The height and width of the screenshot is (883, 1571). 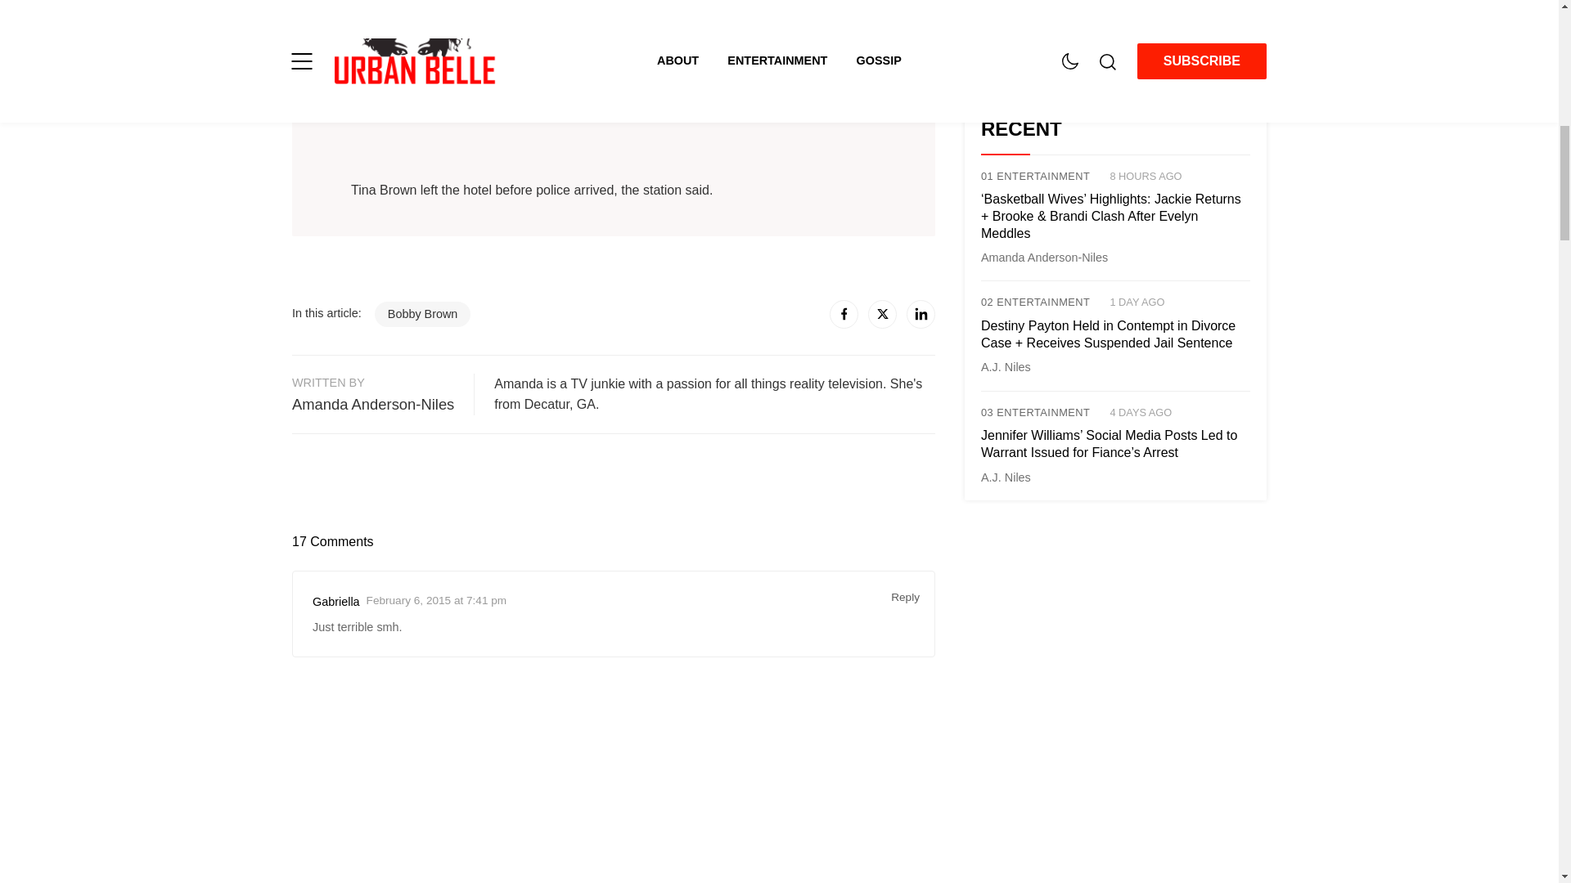 What do you see at coordinates (423, 314) in the screenshot?
I see `Bobby Brown Tag` at bounding box center [423, 314].